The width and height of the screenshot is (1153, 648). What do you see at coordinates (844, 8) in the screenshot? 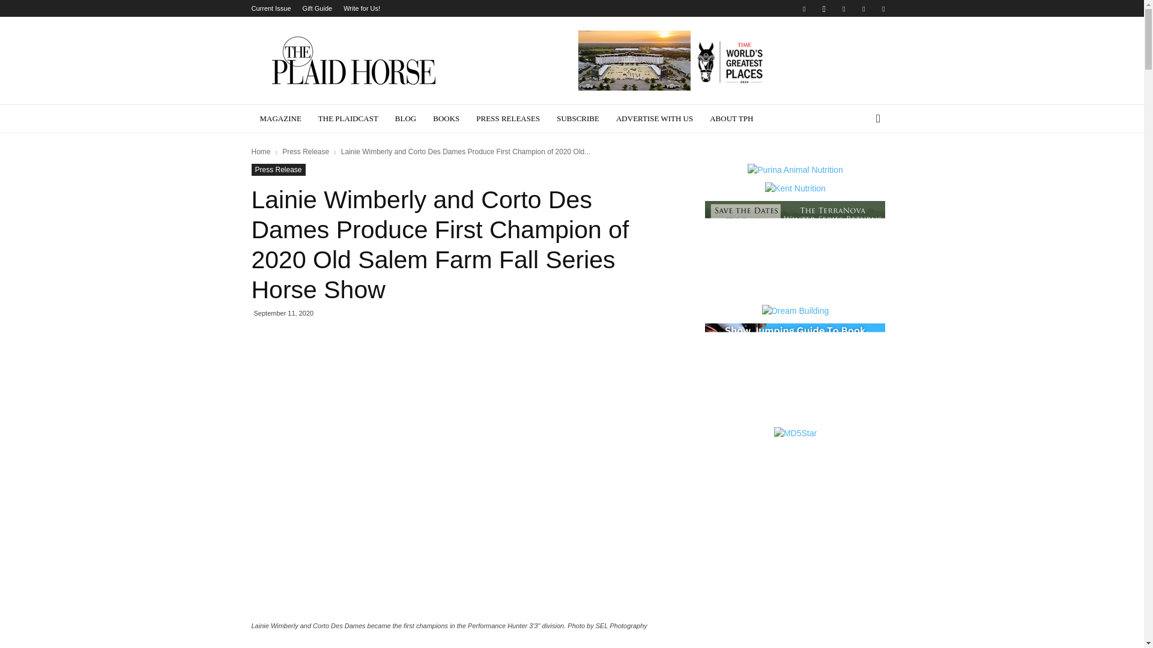
I see `Linkedin` at bounding box center [844, 8].